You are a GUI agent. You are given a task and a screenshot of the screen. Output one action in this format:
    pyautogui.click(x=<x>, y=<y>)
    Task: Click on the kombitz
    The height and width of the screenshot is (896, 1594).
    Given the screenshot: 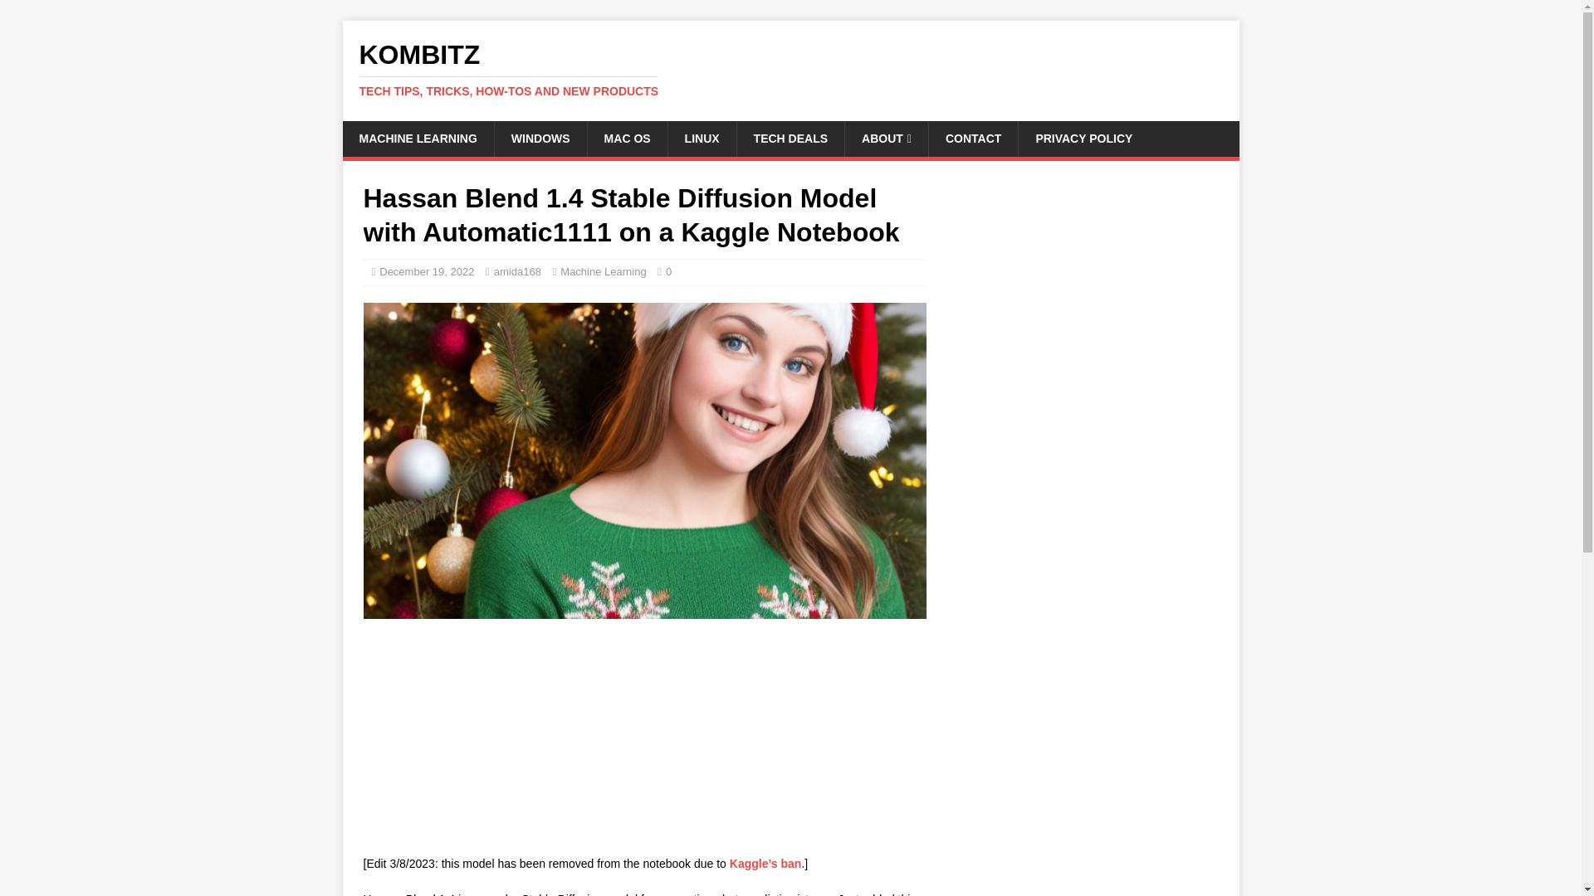 What is the action you would take?
    pyautogui.click(x=518, y=270)
    